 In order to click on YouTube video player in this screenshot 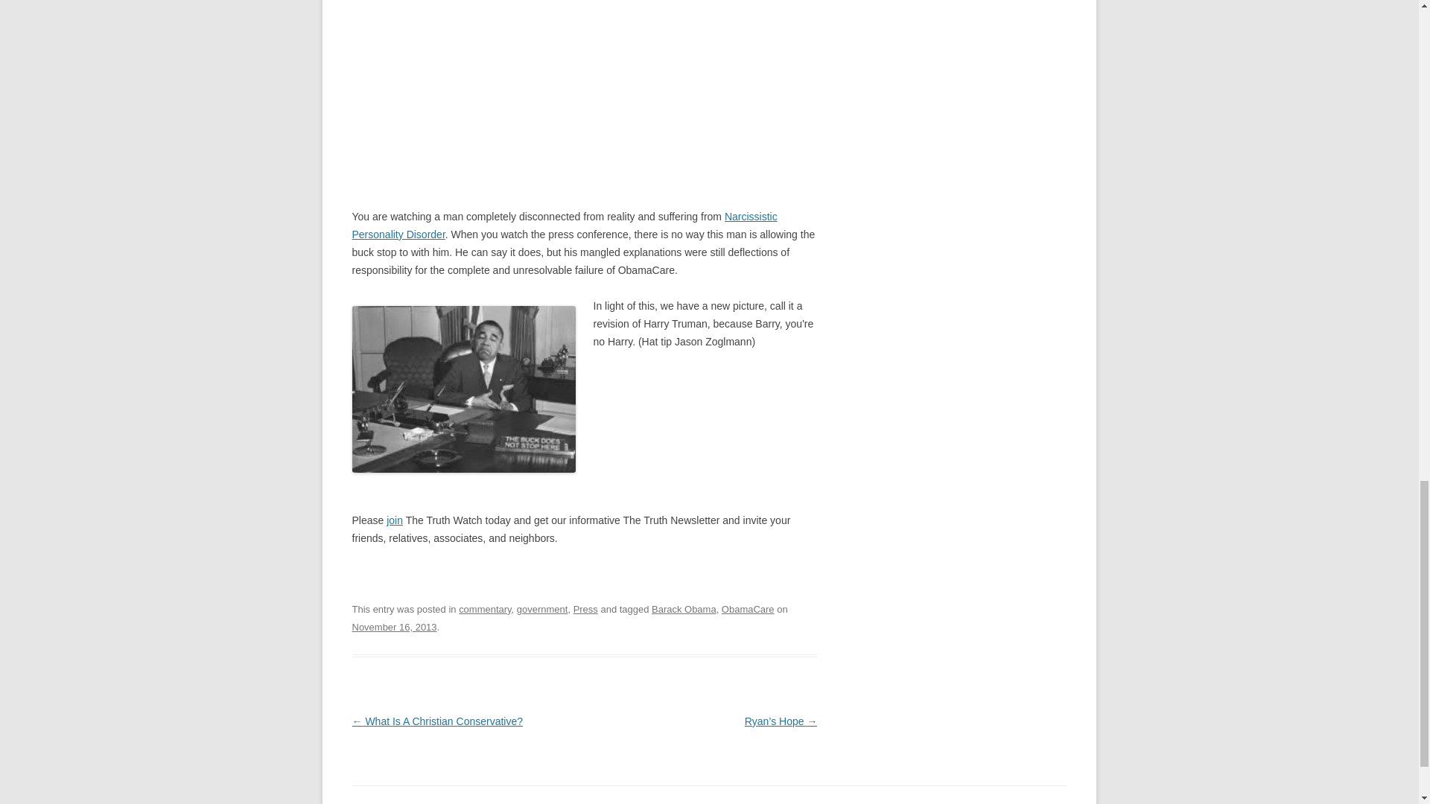, I will do `click(509, 83)`.